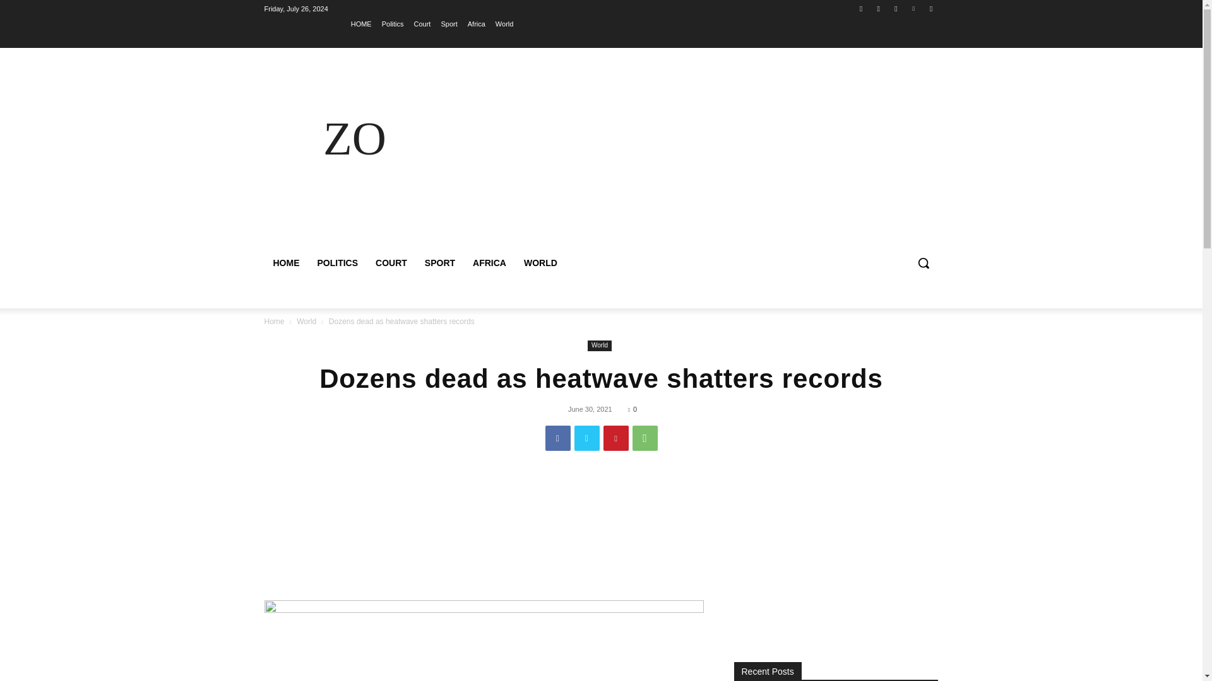  What do you see at coordinates (274, 322) in the screenshot?
I see `Home` at bounding box center [274, 322].